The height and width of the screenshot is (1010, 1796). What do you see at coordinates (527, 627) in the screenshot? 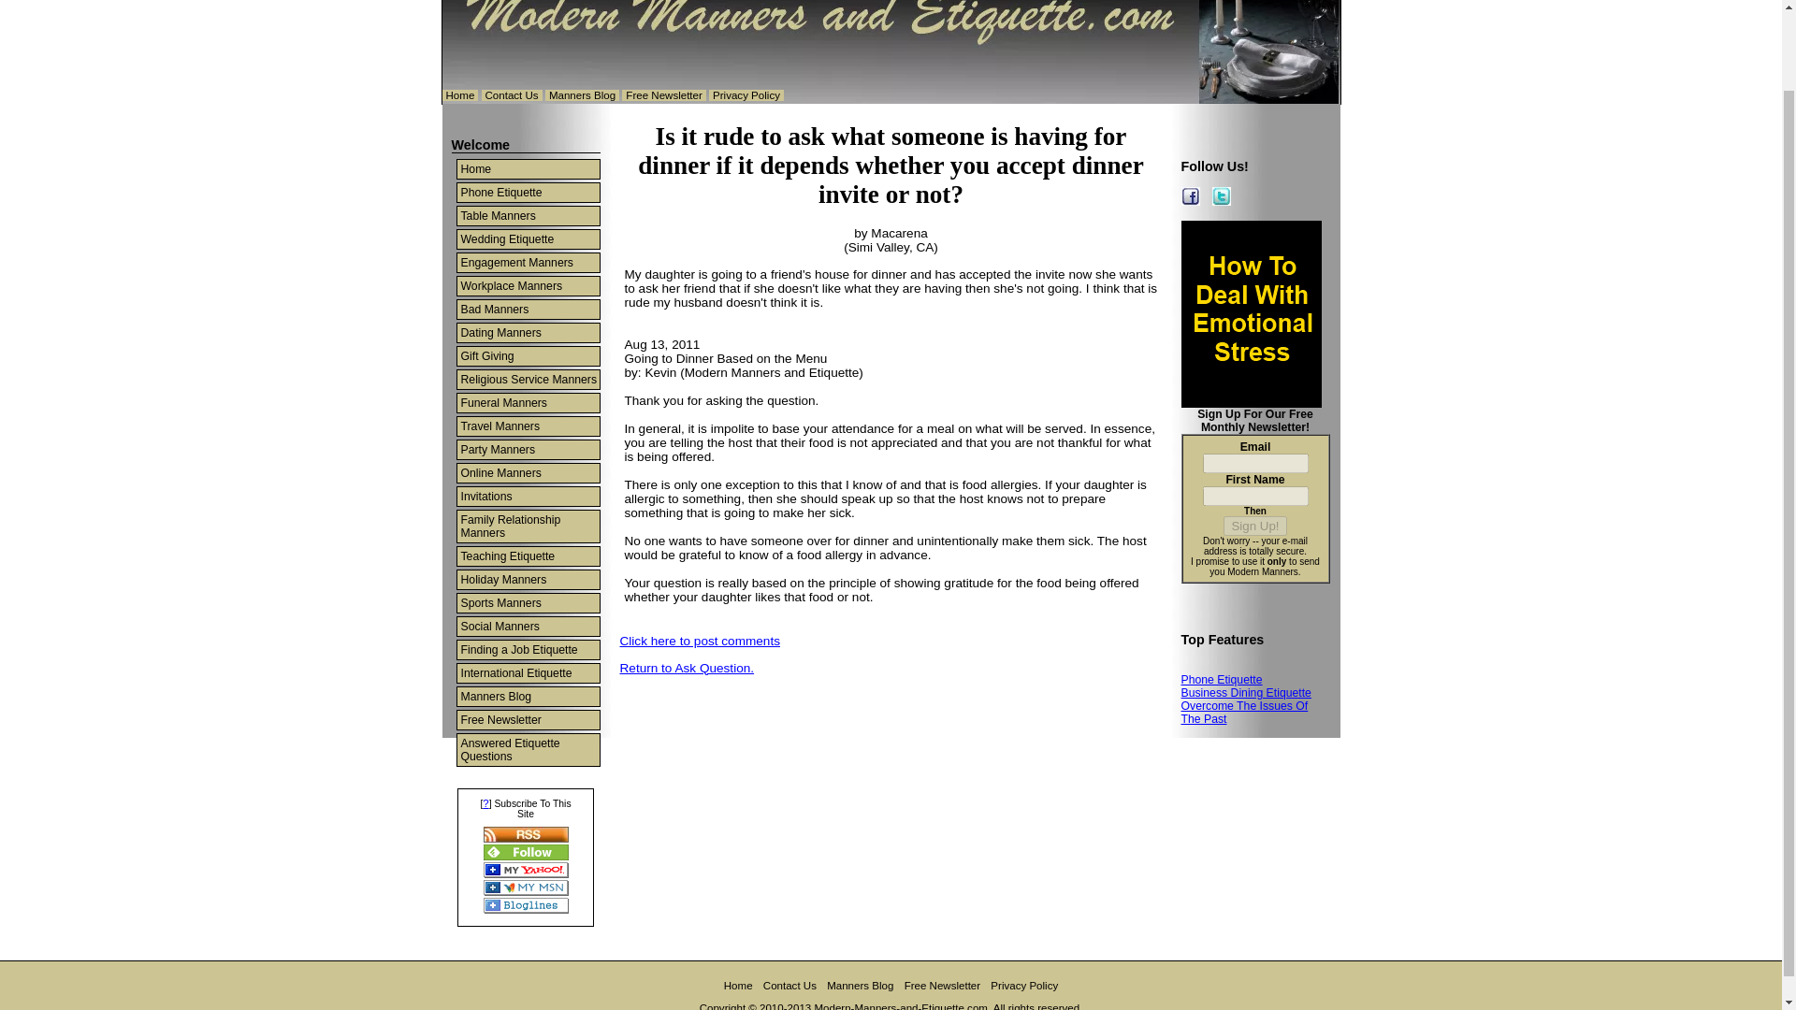
I see `Social Manners` at bounding box center [527, 627].